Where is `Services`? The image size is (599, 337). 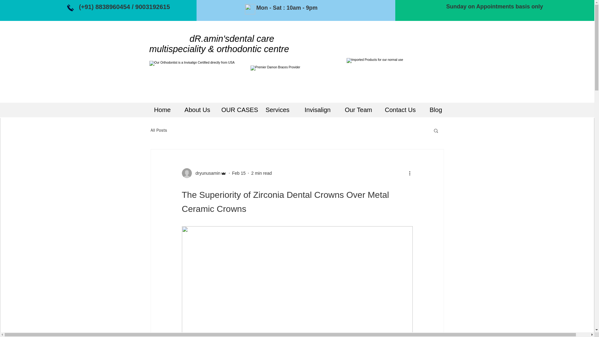
Services is located at coordinates (278, 110).